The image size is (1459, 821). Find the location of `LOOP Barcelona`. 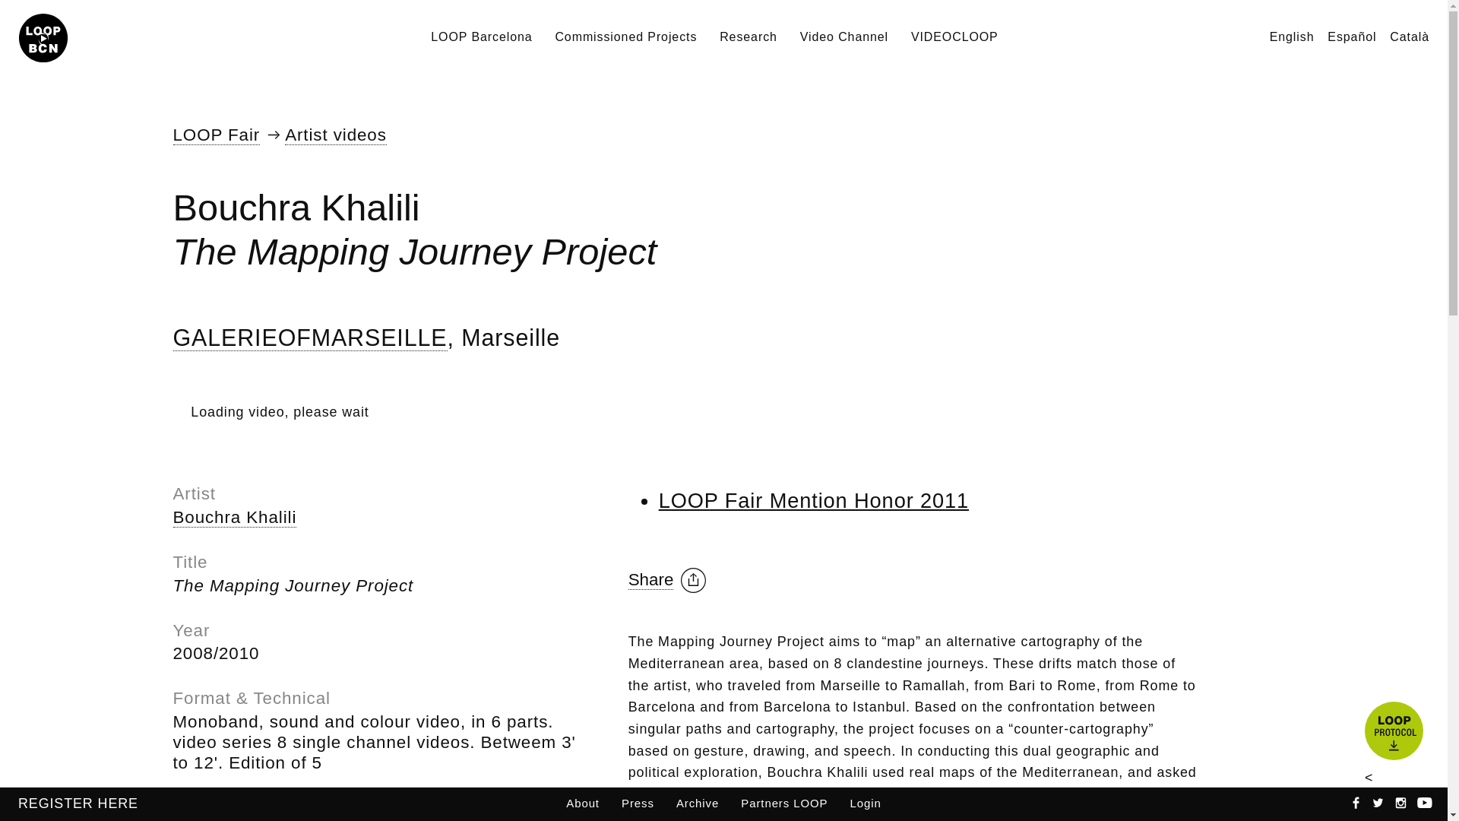

LOOP Barcelona is located at coordinates (481, 36).